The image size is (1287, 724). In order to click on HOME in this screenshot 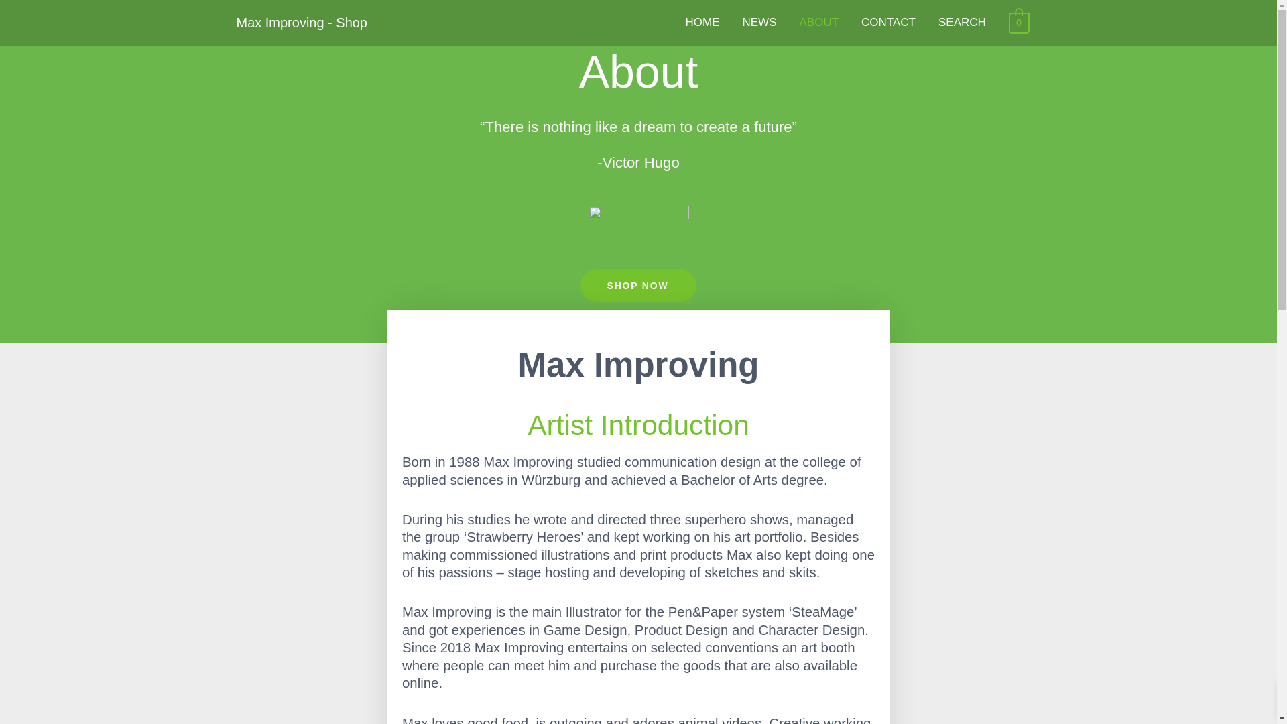, I will do `click(702, 23)`.